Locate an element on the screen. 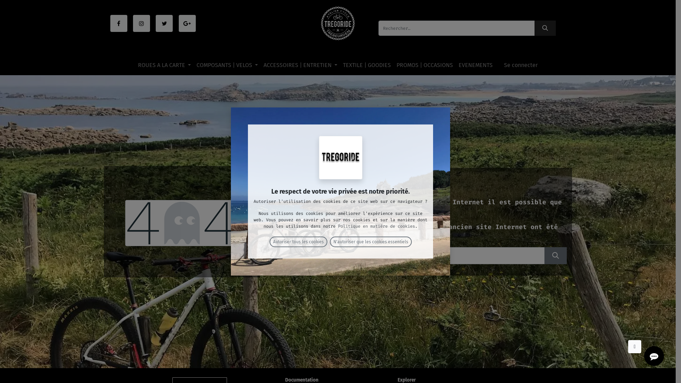 The height and width of the screenshot is (383, 681). TREGORIDE is located at coordinates (338, 23).